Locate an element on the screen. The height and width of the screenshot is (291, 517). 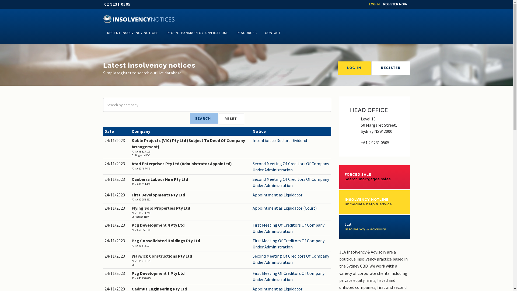
FORCED SALE  
Search mortgagee sales is located at coordinates (375, 177).